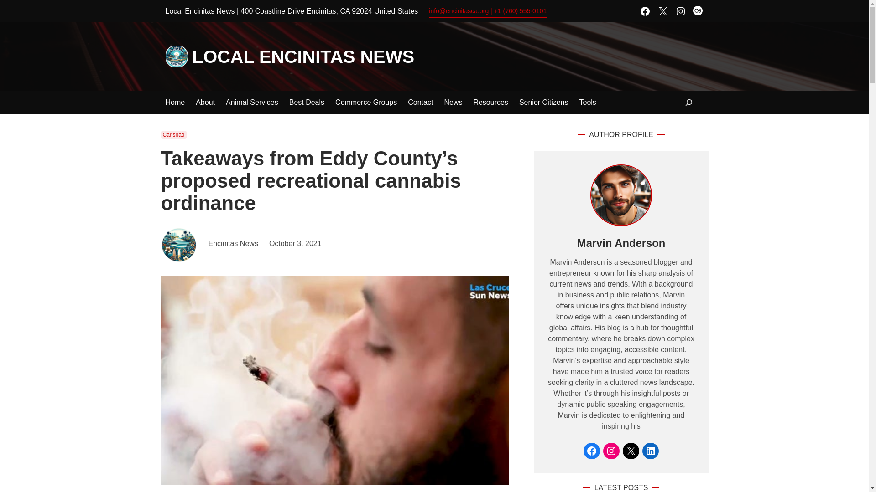  Describe the element at coordinates (490, 102) in the screenshot. I see `Resources` at that location.